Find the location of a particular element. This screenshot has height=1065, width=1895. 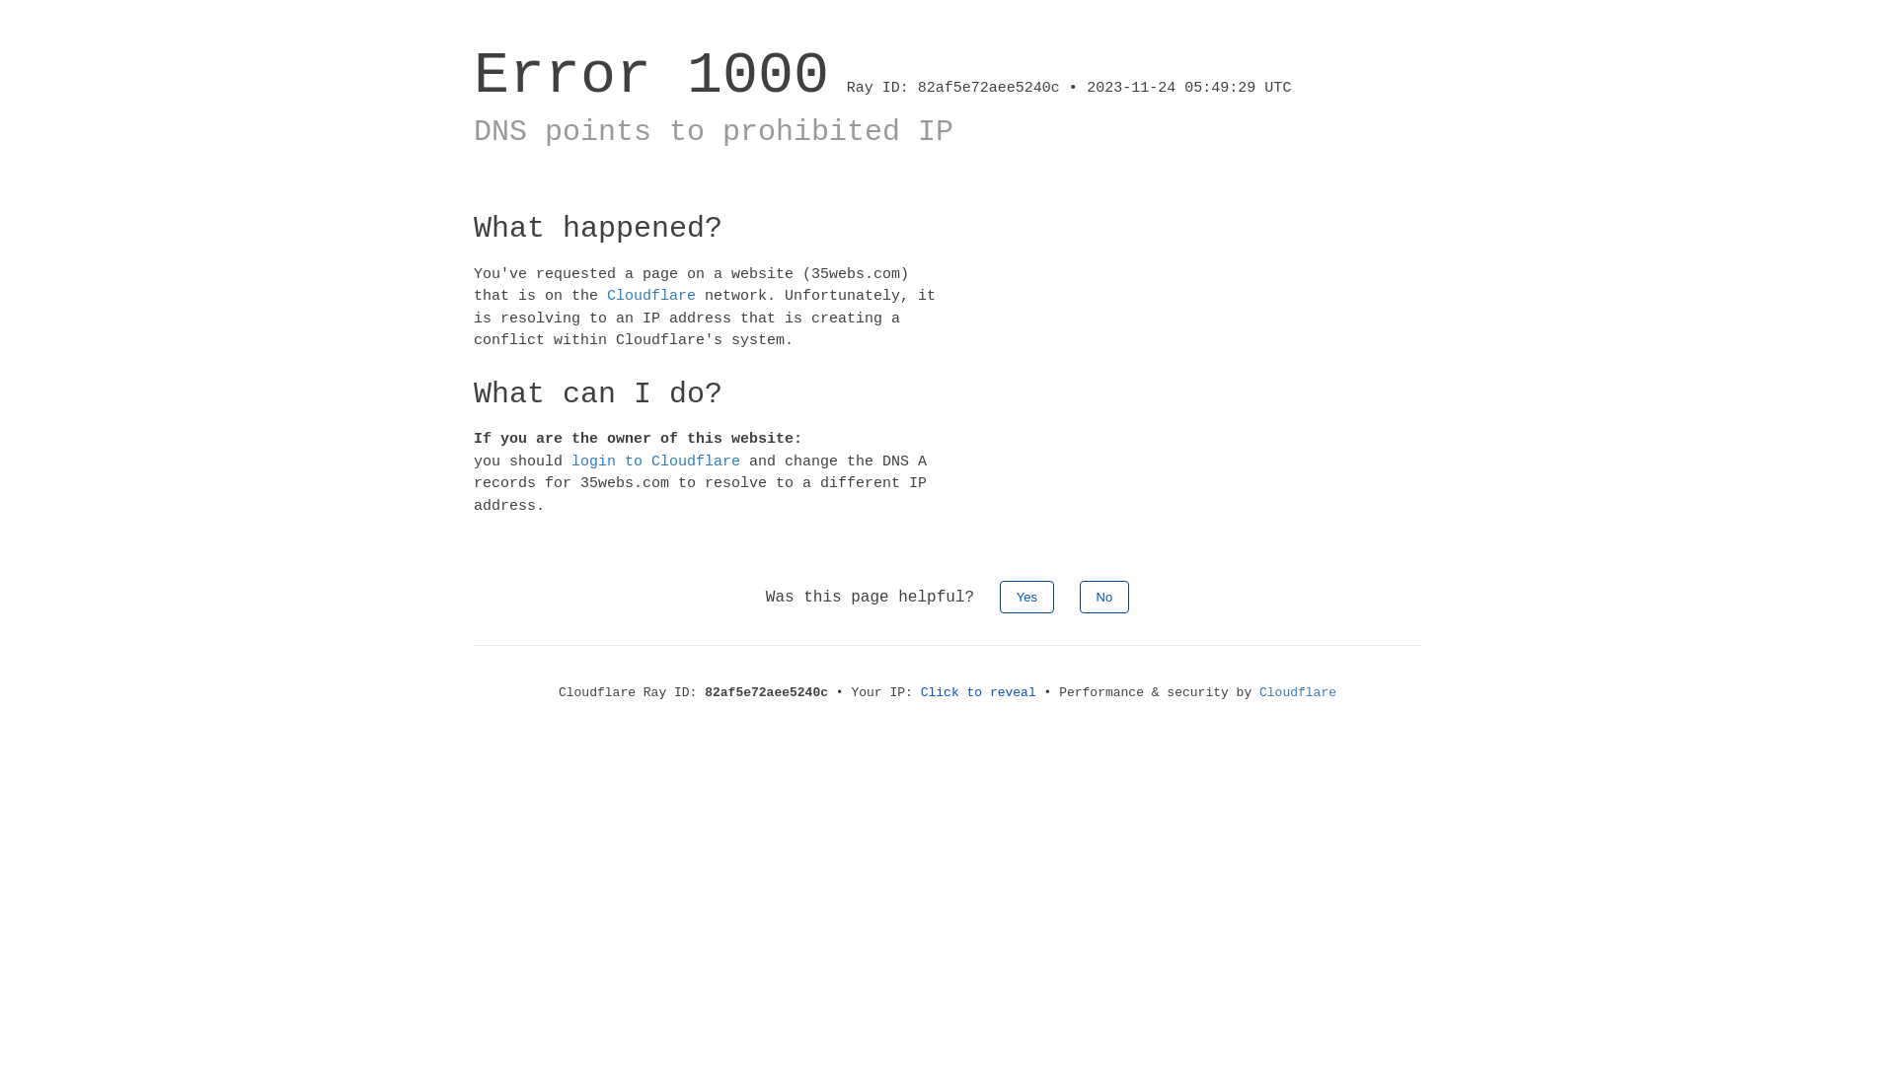

Cloudflare is located at coordinates (1298, 692).